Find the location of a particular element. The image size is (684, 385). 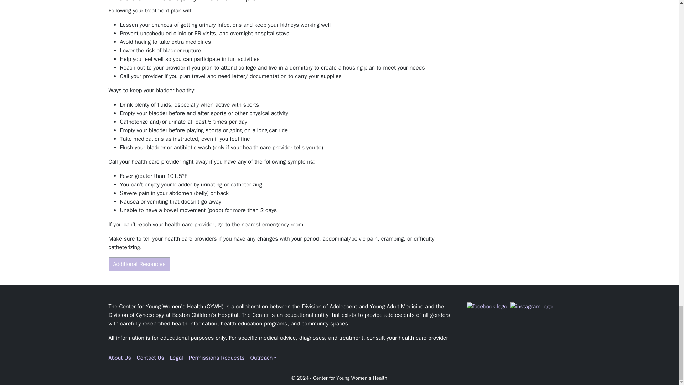

Additional Resources is located at coordinates (139, 264).